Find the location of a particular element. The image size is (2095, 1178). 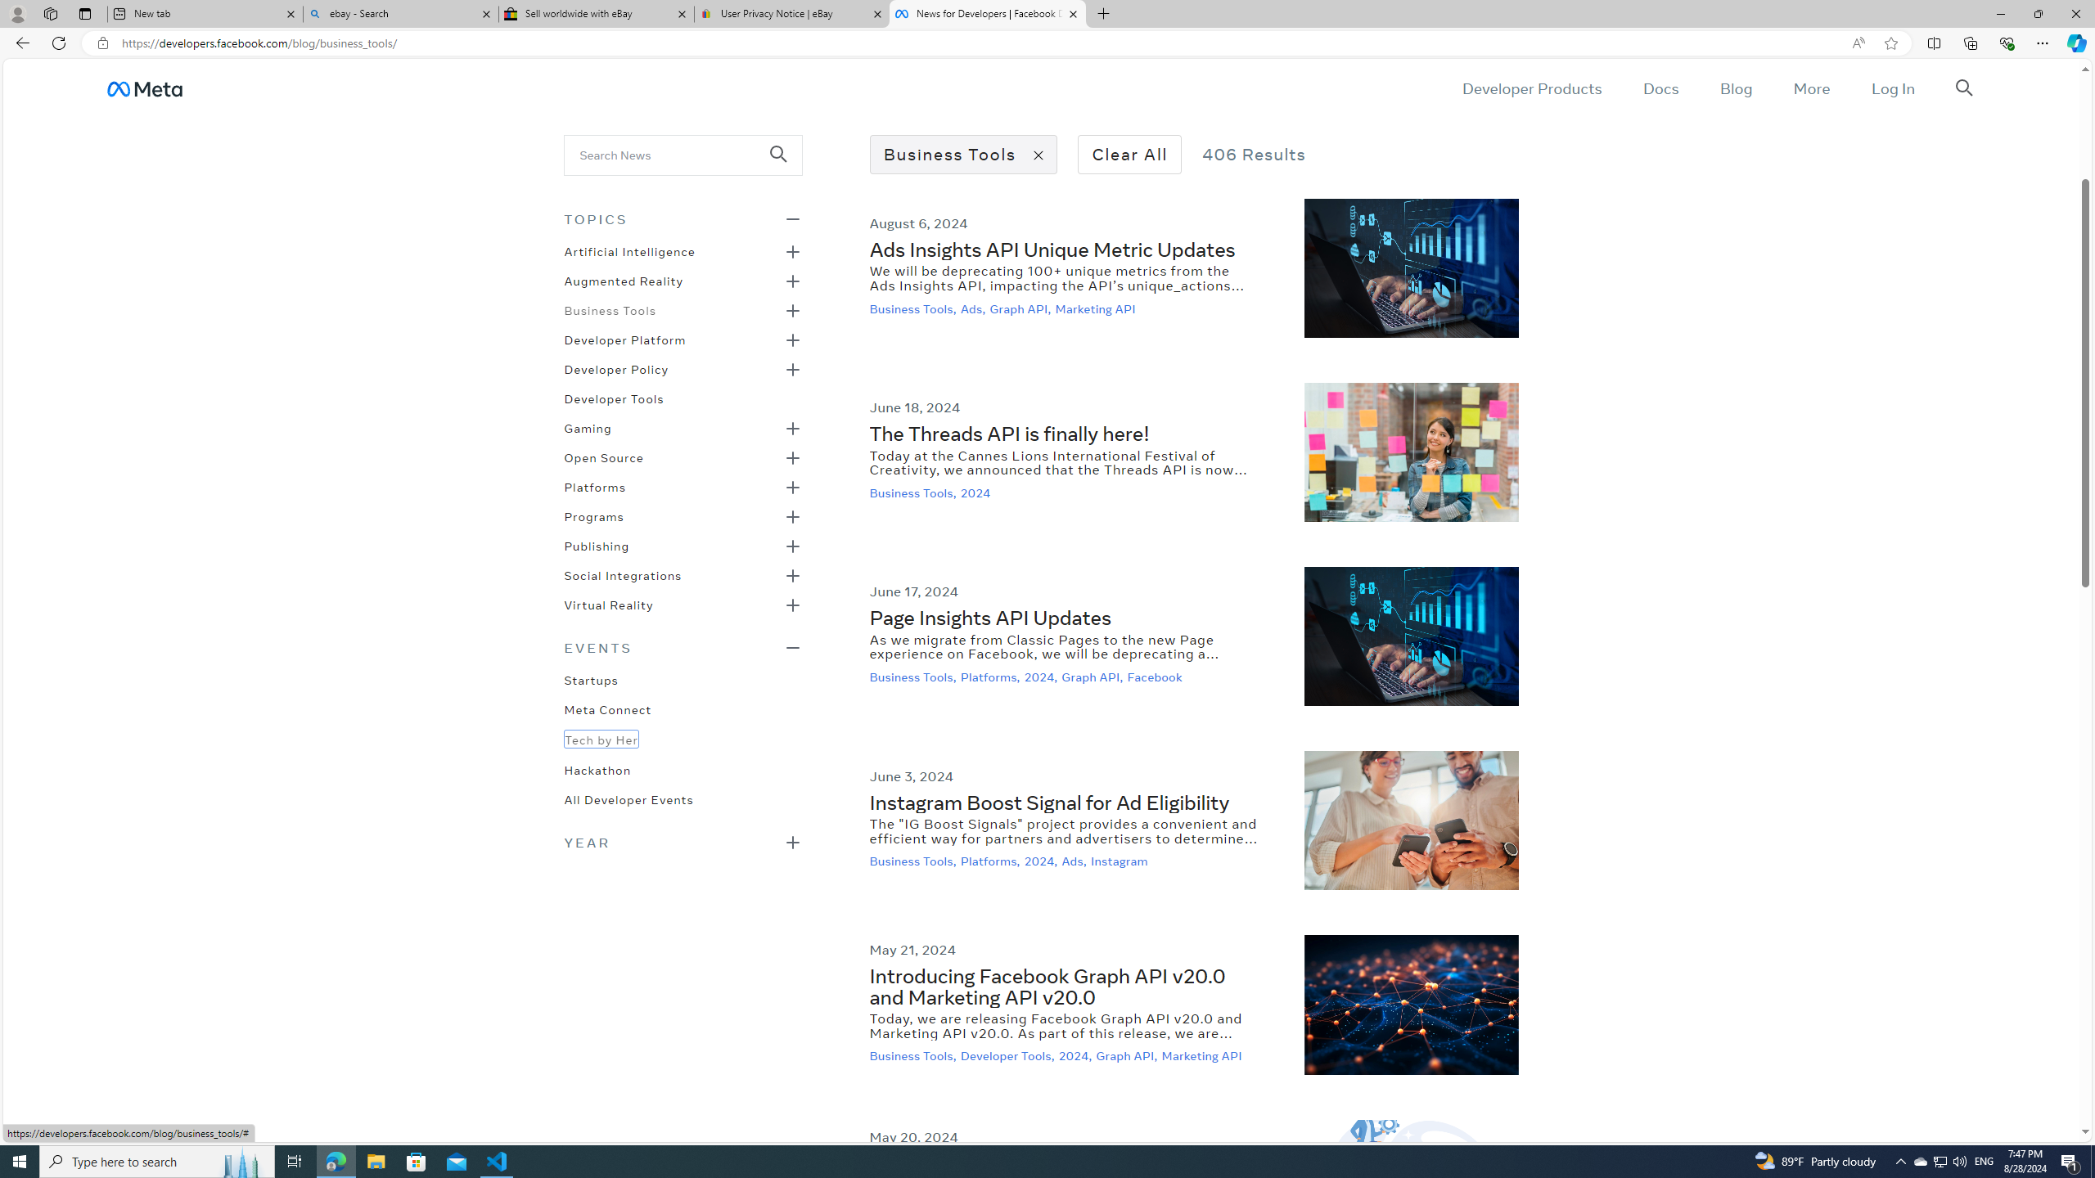

Business Tools, is located at coordinates (915, 1055).